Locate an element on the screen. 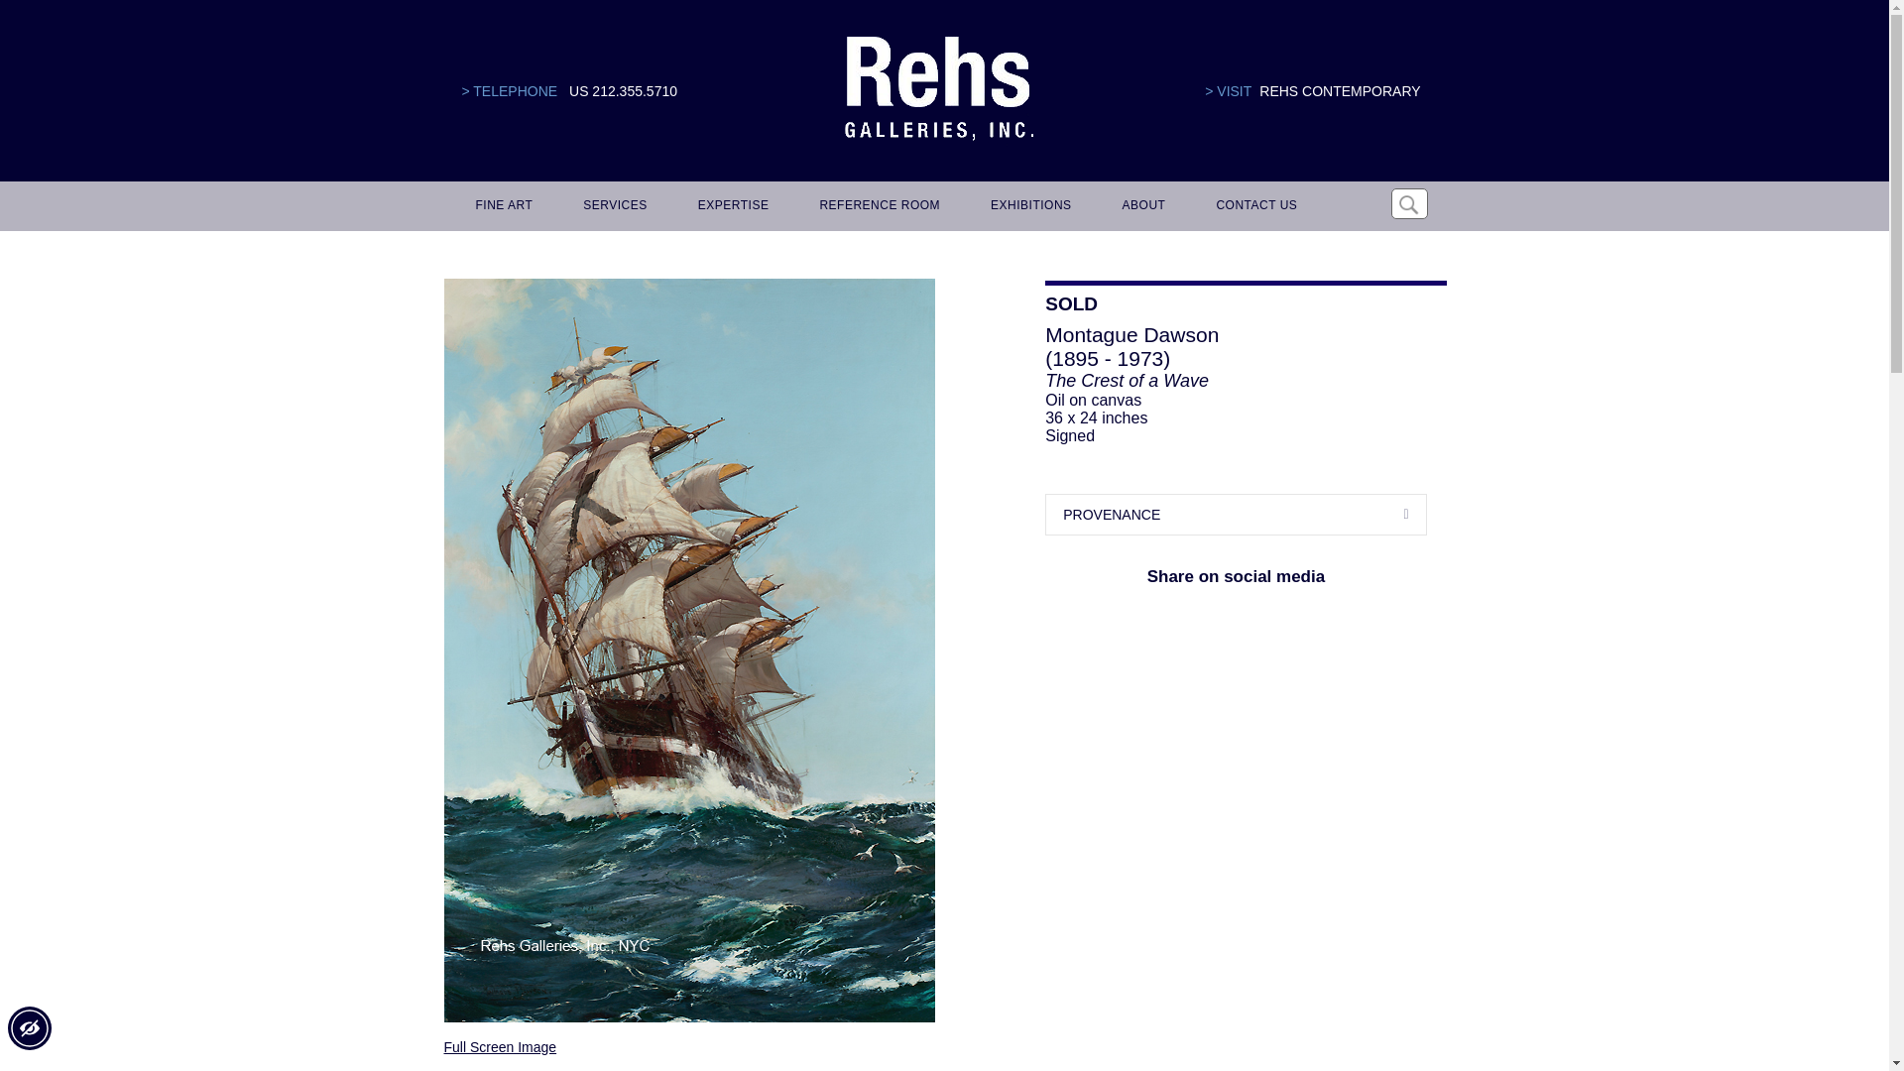 This screenshot has width=1904, height=1071. Full Screen Image is located at coordinates (500, 1046).